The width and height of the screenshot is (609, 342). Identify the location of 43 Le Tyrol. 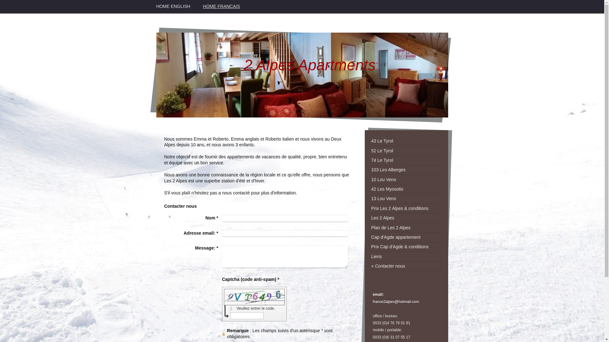
(406, 141).